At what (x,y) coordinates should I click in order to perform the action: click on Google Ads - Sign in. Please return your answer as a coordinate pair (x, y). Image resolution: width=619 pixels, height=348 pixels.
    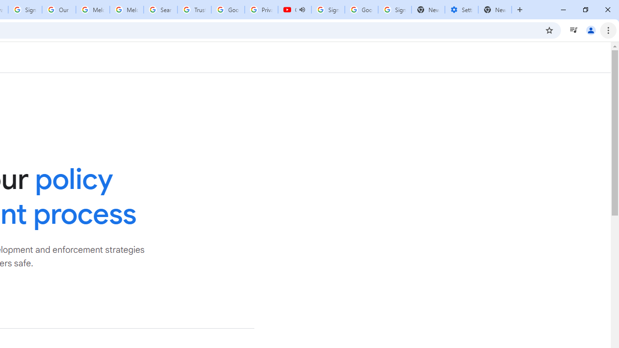
    Looking at the image, I should click on (227, 10).